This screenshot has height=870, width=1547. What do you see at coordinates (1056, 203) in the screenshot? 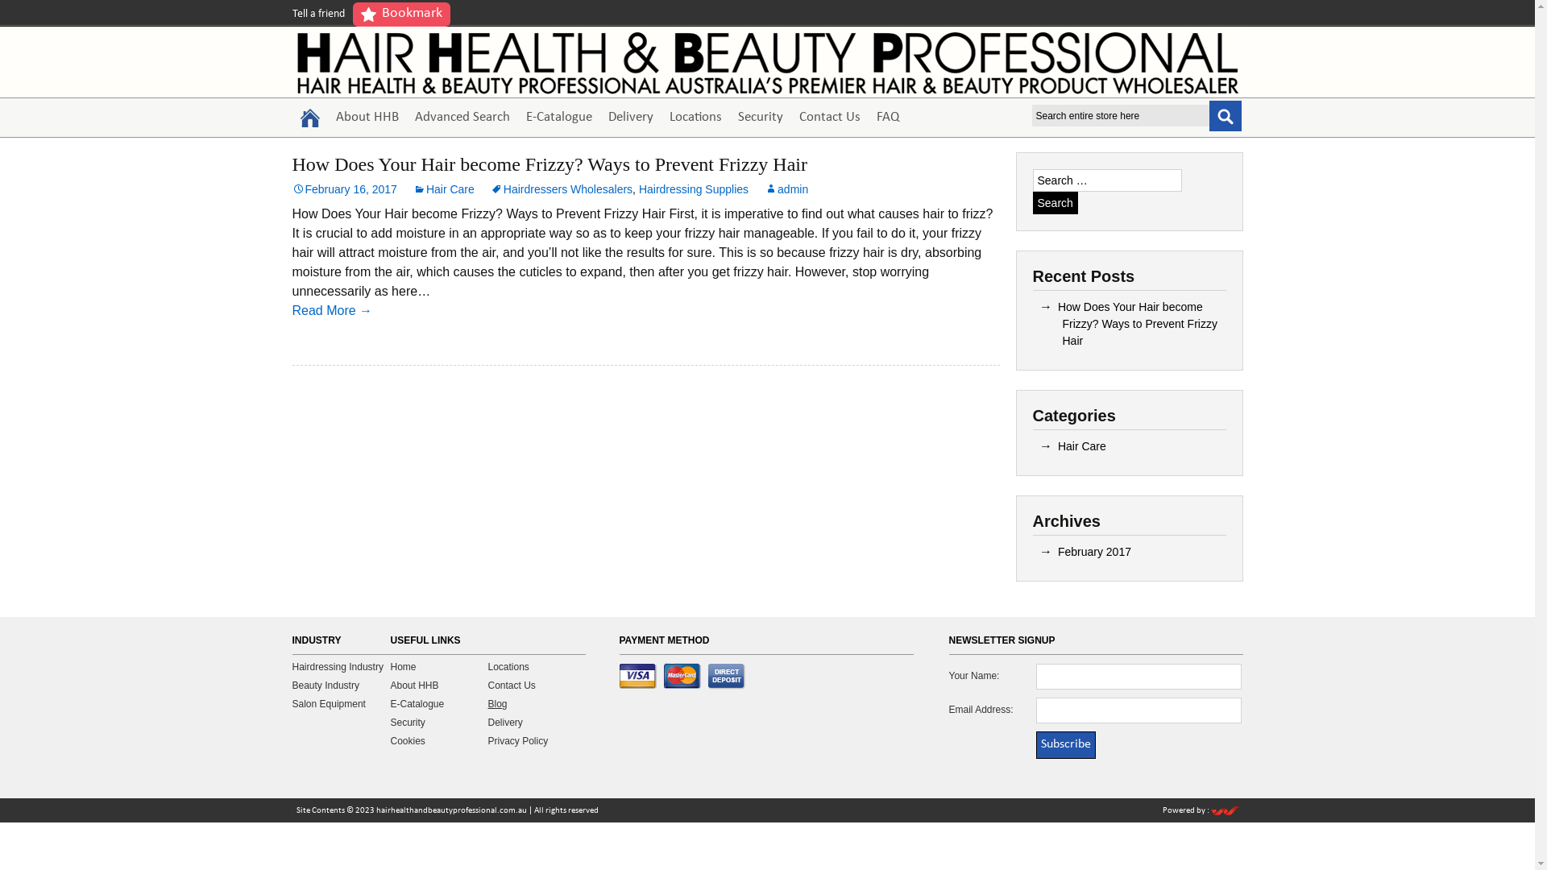
I see `Search` at bounding box center [1056, 203].